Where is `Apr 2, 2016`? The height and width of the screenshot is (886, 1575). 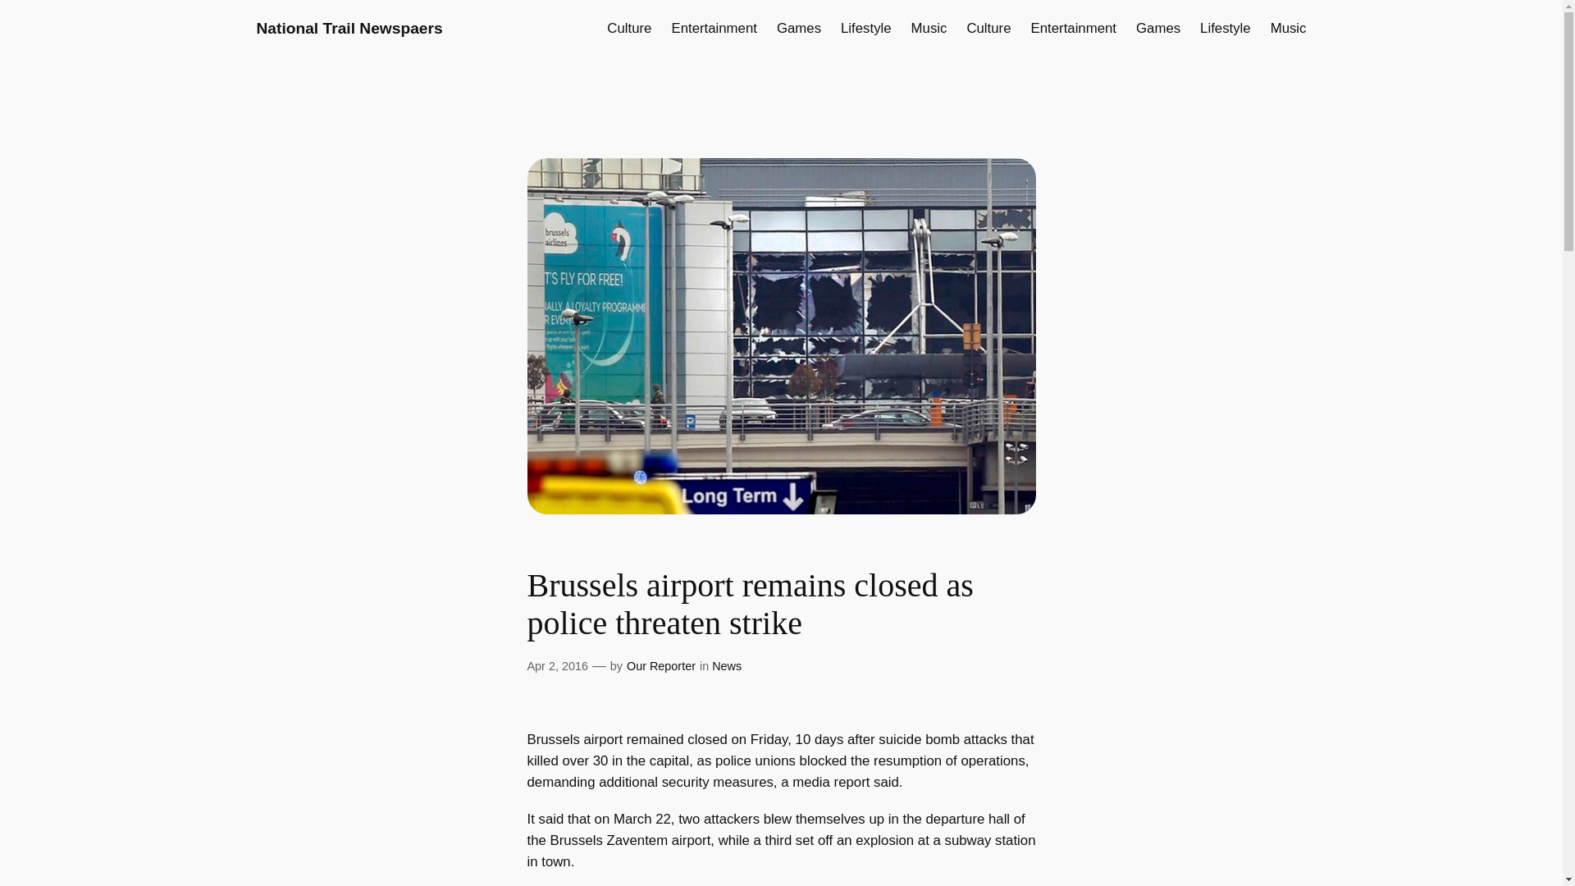 Apr 2, 2016 is located at coordinates (556, 665).